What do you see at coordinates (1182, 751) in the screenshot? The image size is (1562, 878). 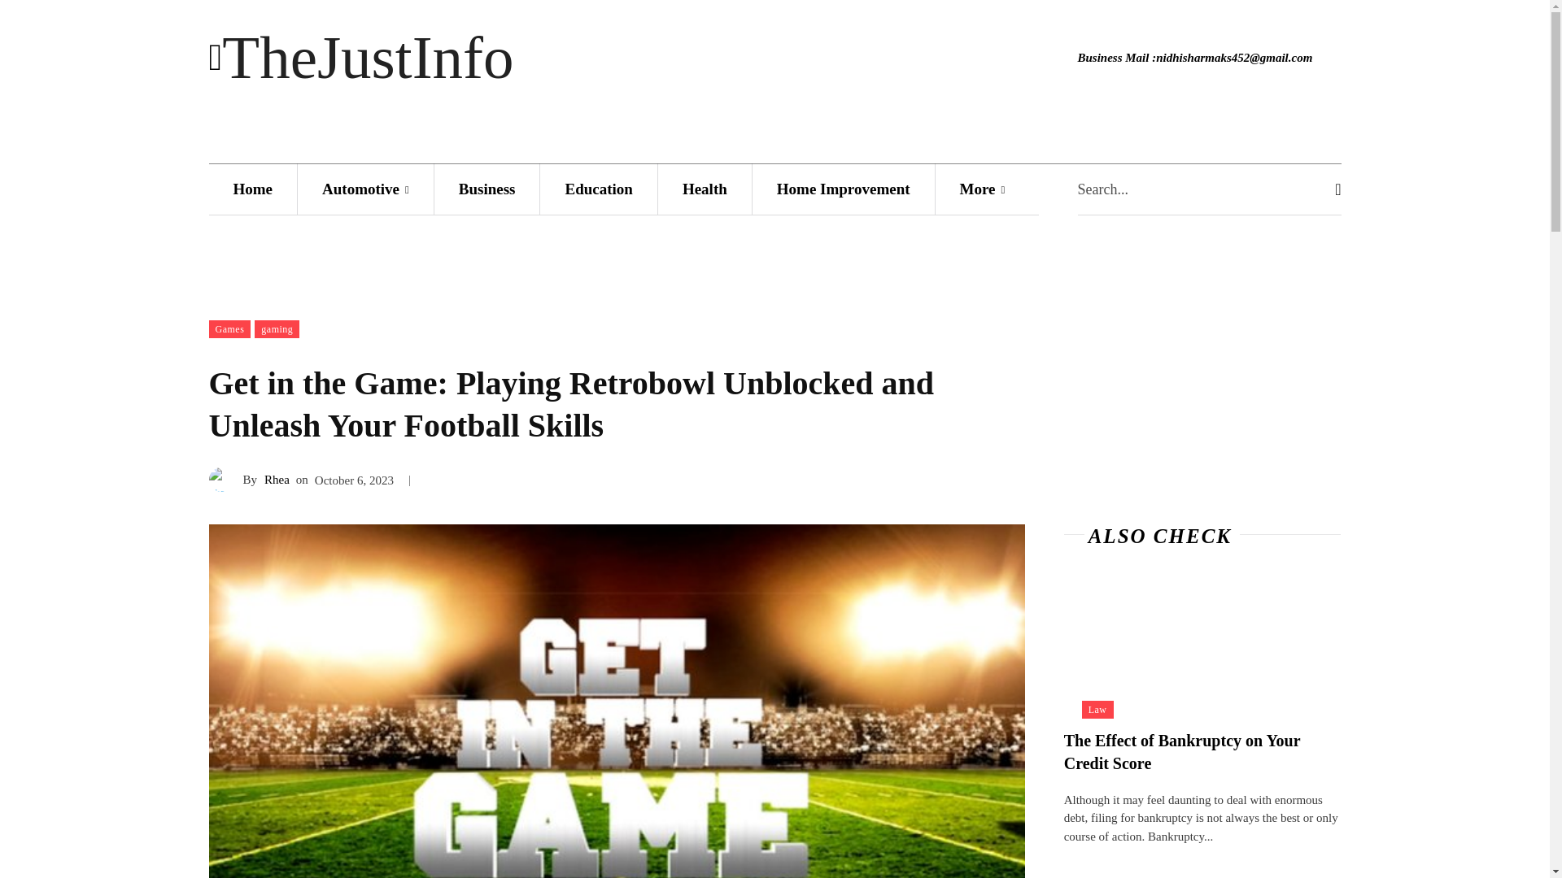 I see `The Effect of Bankruptcy on Your Credit Score` at bounding box center [1182, 751].